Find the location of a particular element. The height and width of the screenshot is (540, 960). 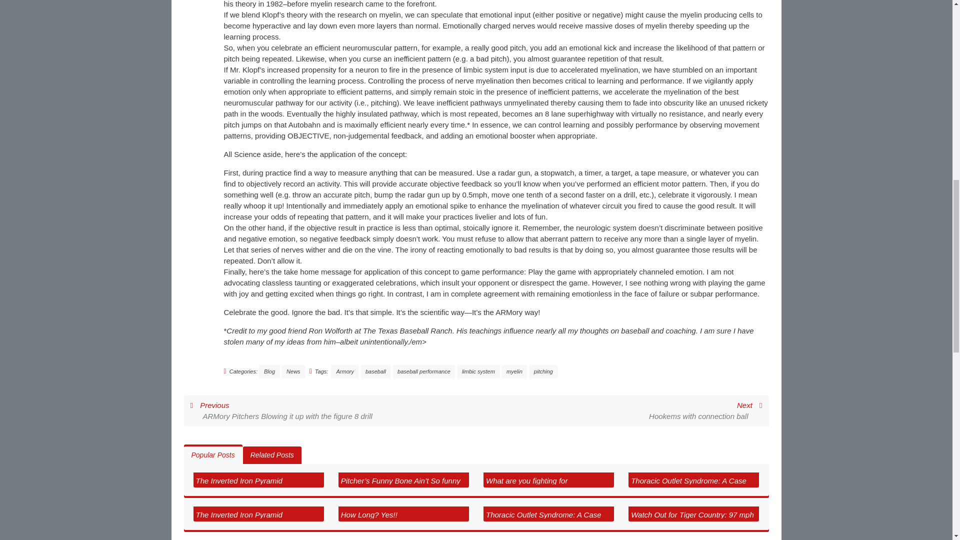

pitching is located at coordinates (543, 372).